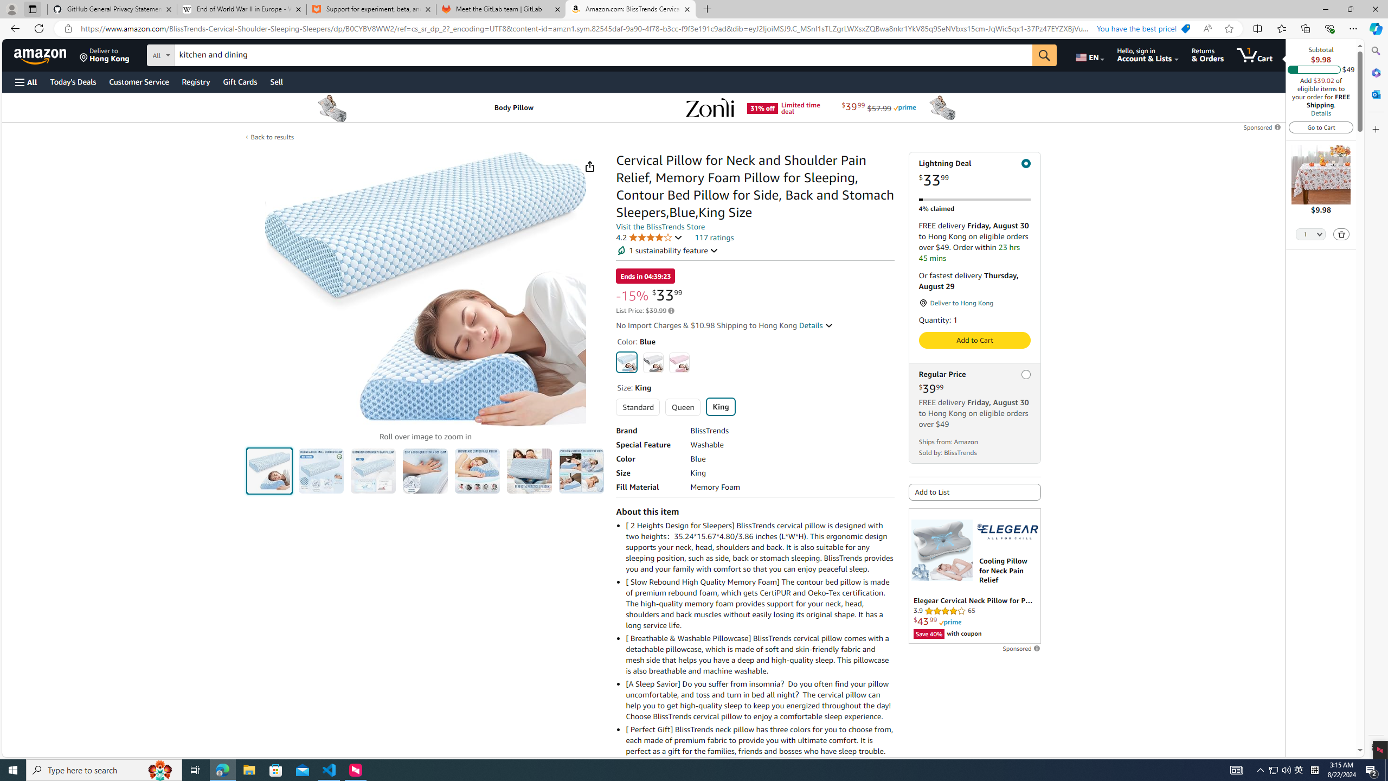 The image size is (1388, 781). Describe the element at coordinates (272, 137) in the screenshot. I see `Back to results` at that location.